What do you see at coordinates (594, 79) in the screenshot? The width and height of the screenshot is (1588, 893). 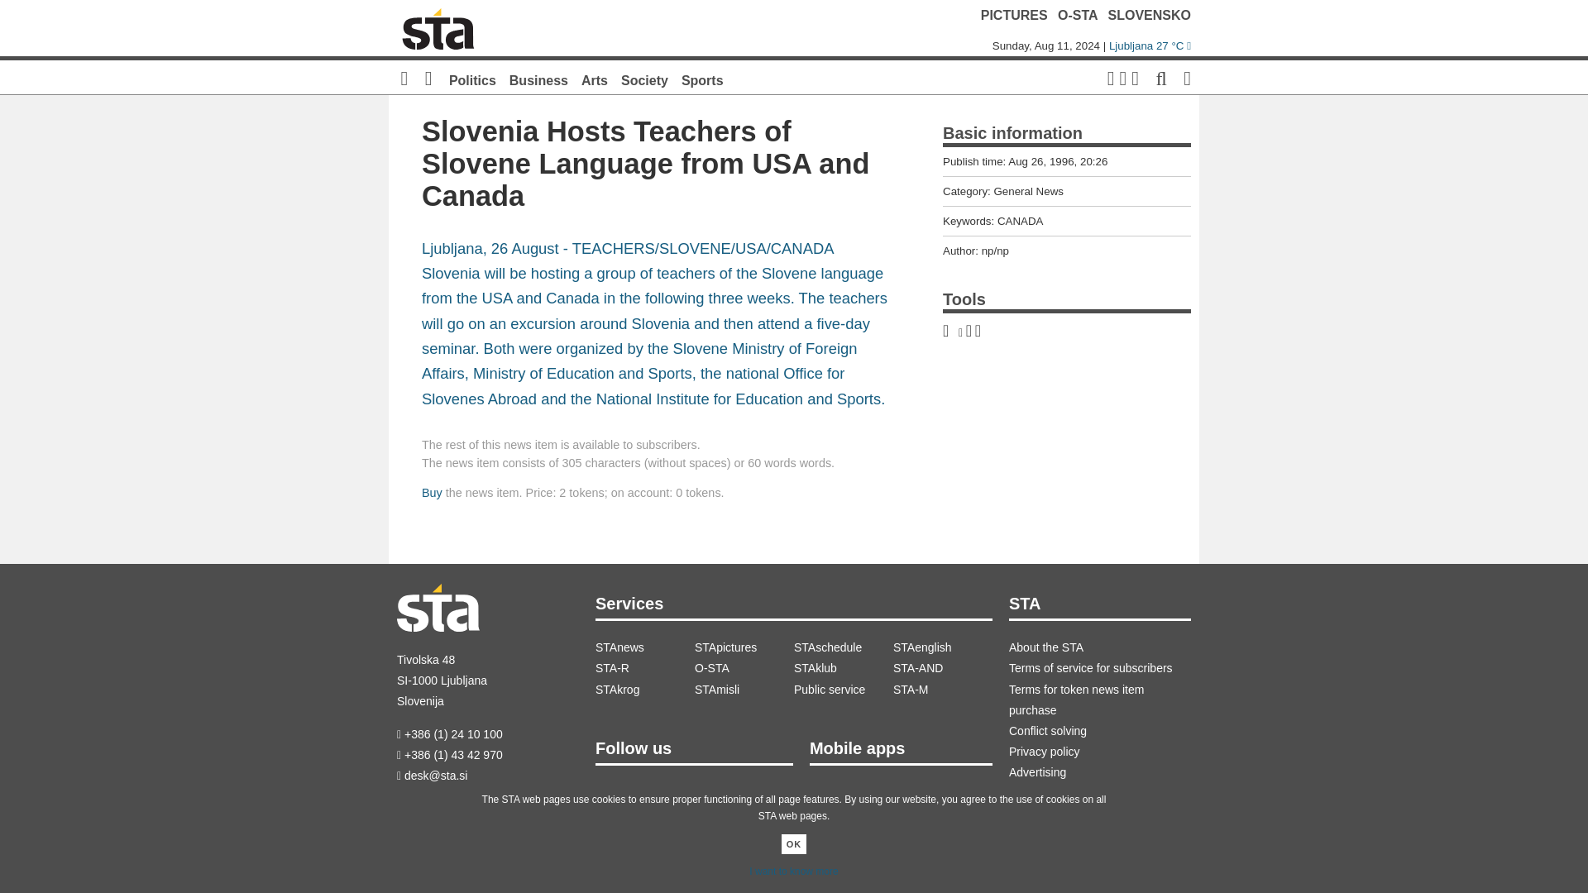 I see `Arts` at bounding box center [594, 79].